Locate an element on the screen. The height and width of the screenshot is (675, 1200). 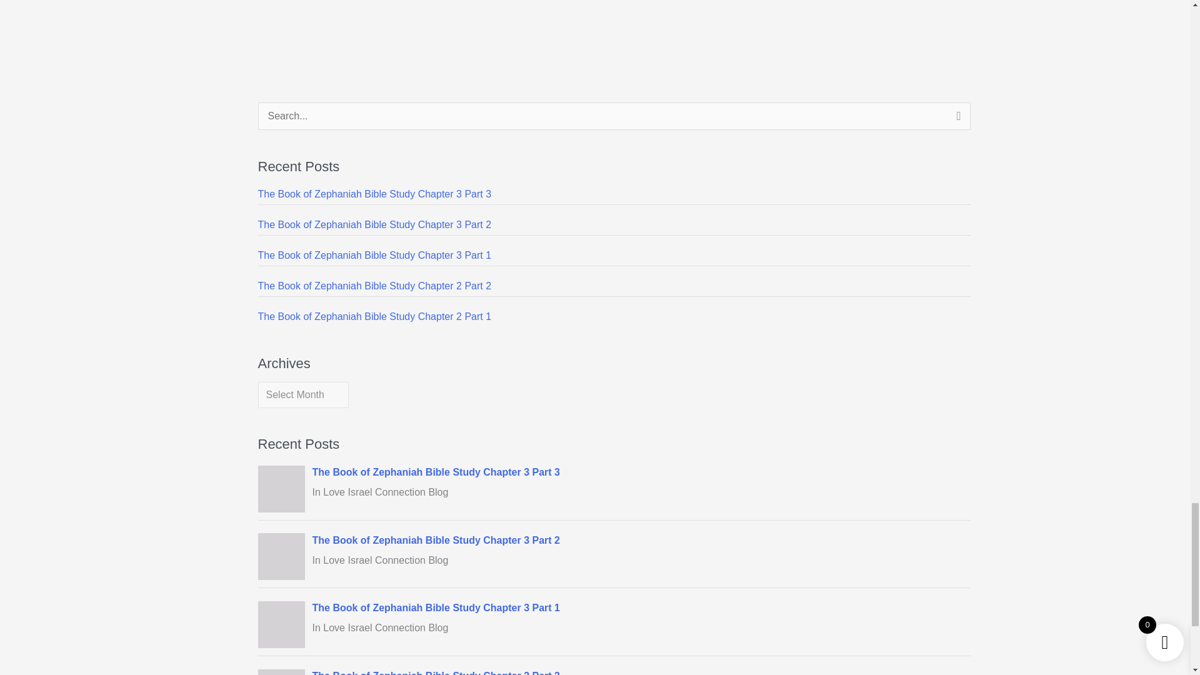
The Book of Zephaniah Bible Study Chapter 3 Part 3 is located at coordinates (374, 194).